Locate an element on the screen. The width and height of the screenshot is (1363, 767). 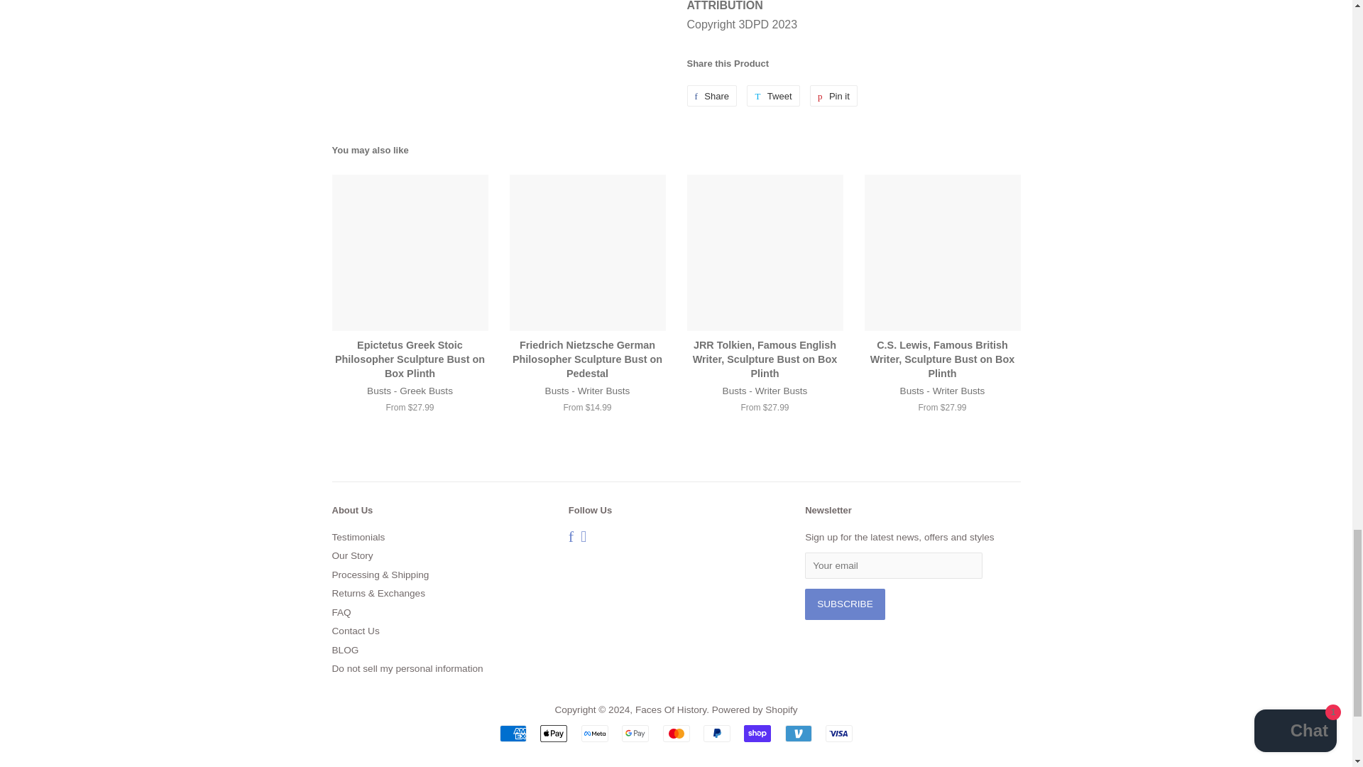
Venmo is located at coordinates (798, 733).